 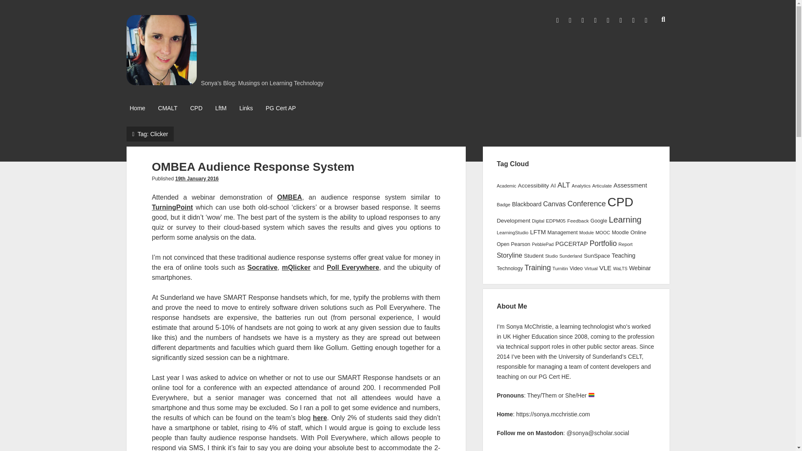 What do you see at coordinates (161, 82) in the screenshot?
I see `Sonya's Blog` at bounding box center [161, 82].